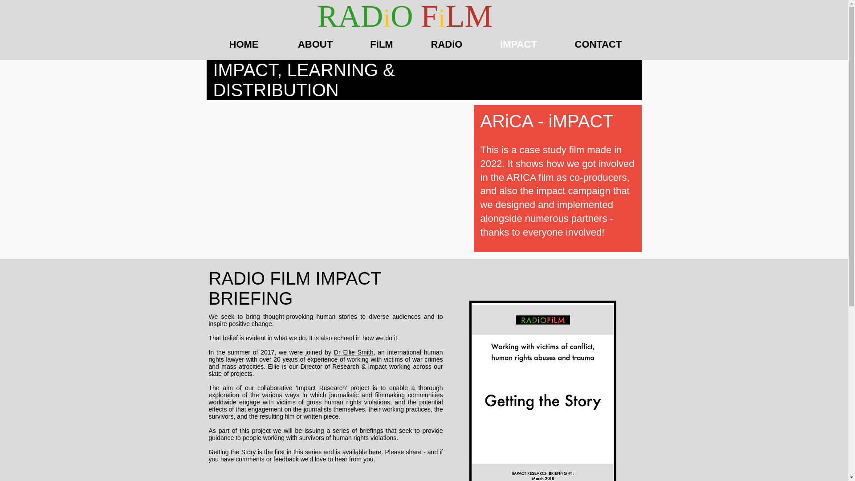 This screenshot has height=481, width=855. Describe the element at coordinates (598, 43) in the screenshot. I see `CONTACT` at that location.